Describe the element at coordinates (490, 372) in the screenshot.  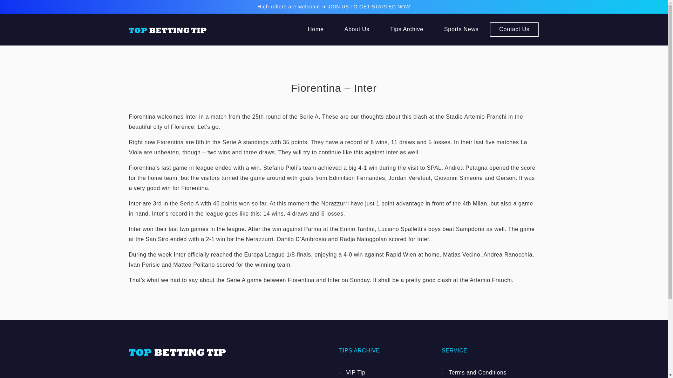
I see `Terms and Conditions` at that location.